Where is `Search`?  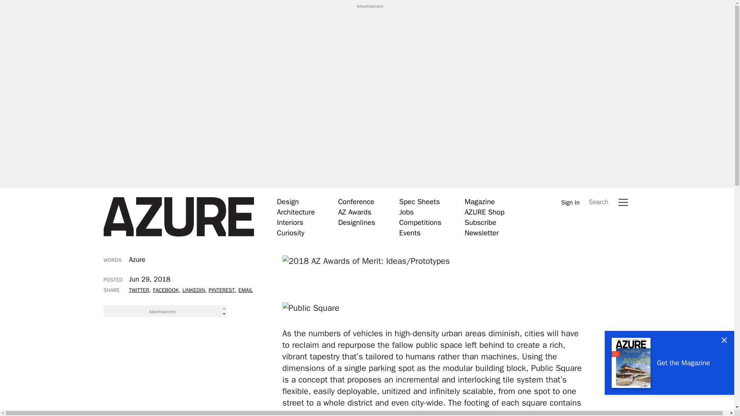 Search is located at coordinates (599, 202).